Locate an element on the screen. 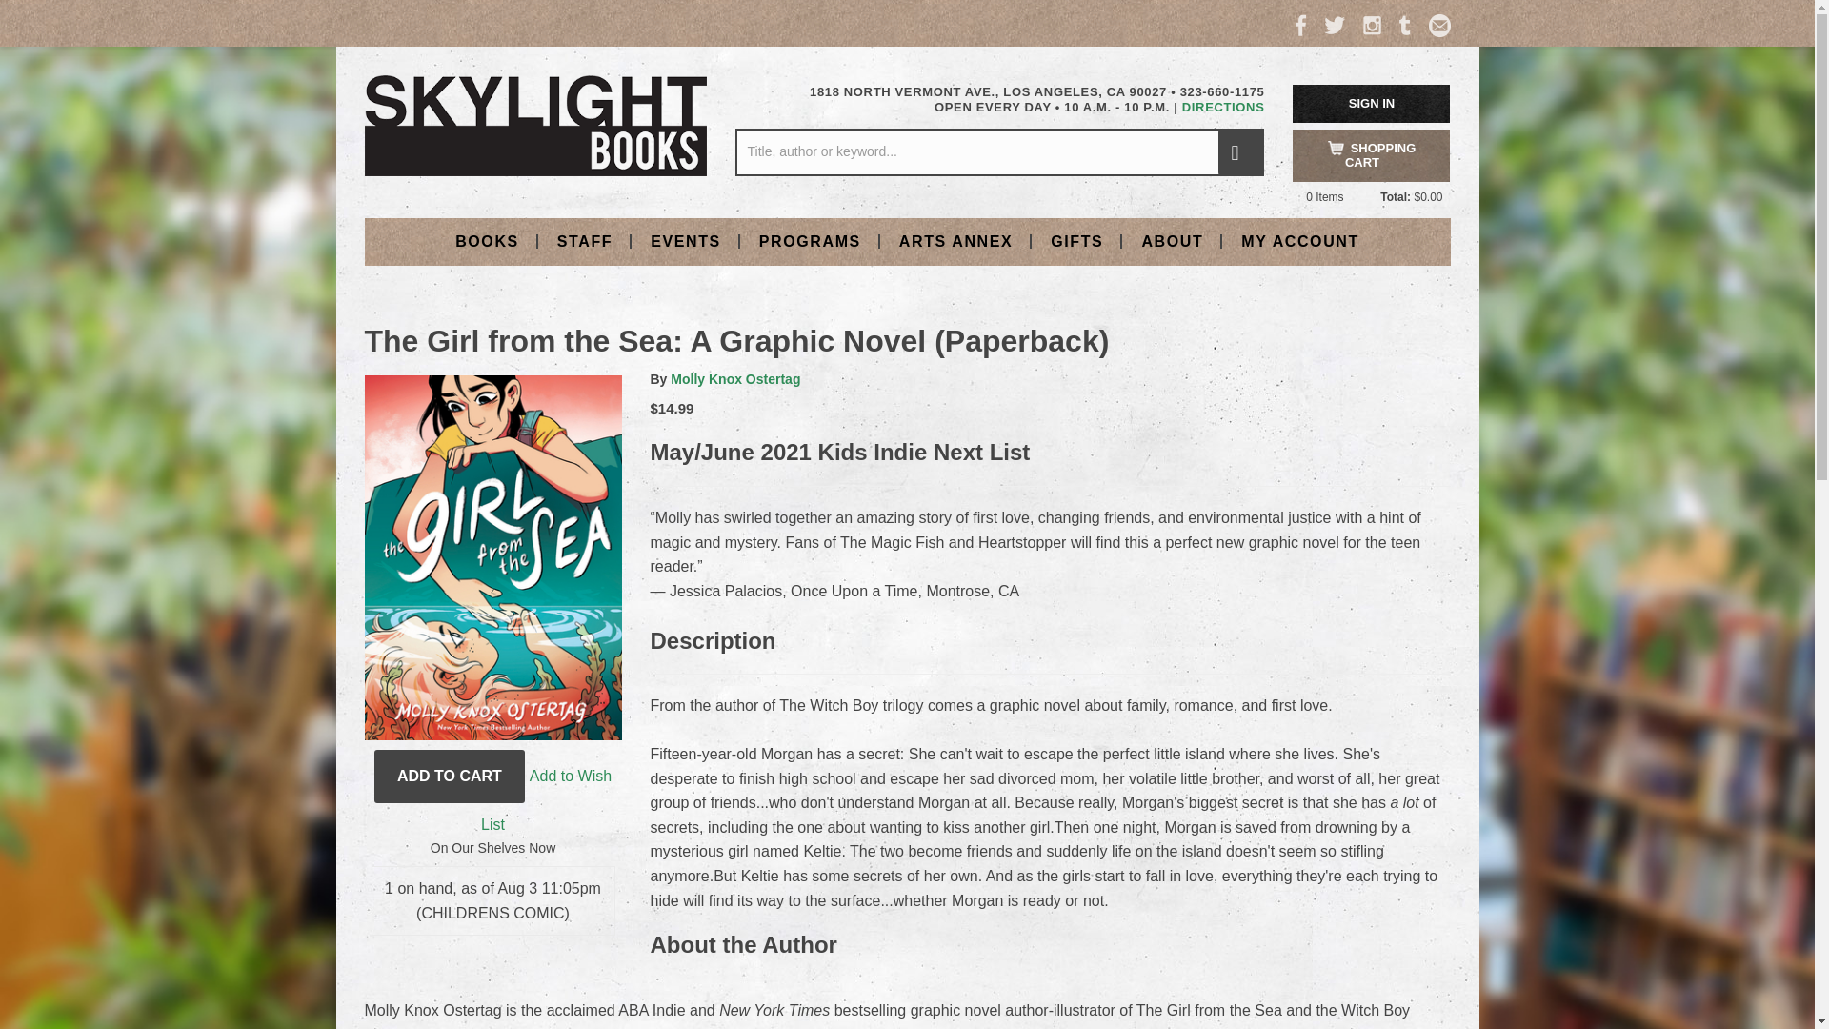  ARTS ANNEX is located at coordinates (955, 240).